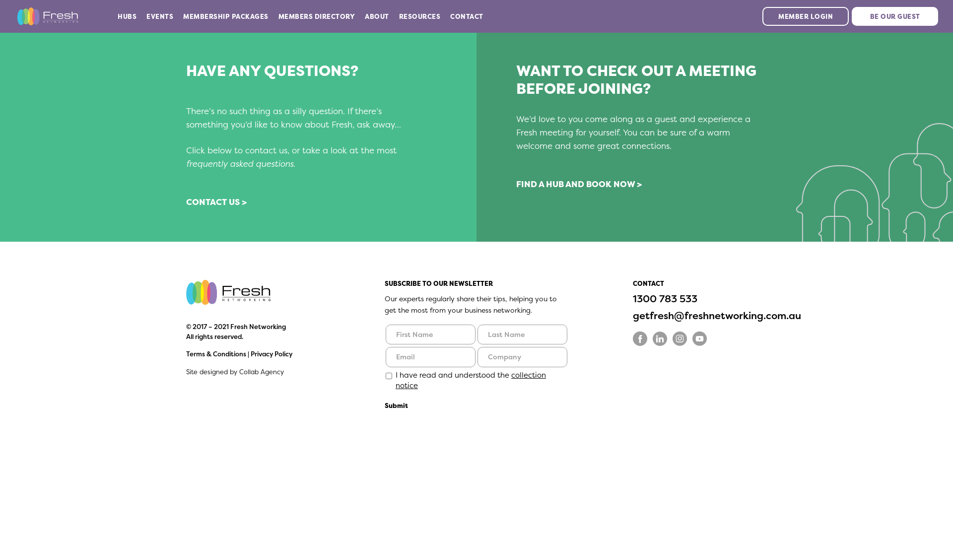 This screenshot has width=953, height=536. What do you see at coordinates (471, 380) in the screenshot?
I see `collection notice` at bounding box center [471, 380].